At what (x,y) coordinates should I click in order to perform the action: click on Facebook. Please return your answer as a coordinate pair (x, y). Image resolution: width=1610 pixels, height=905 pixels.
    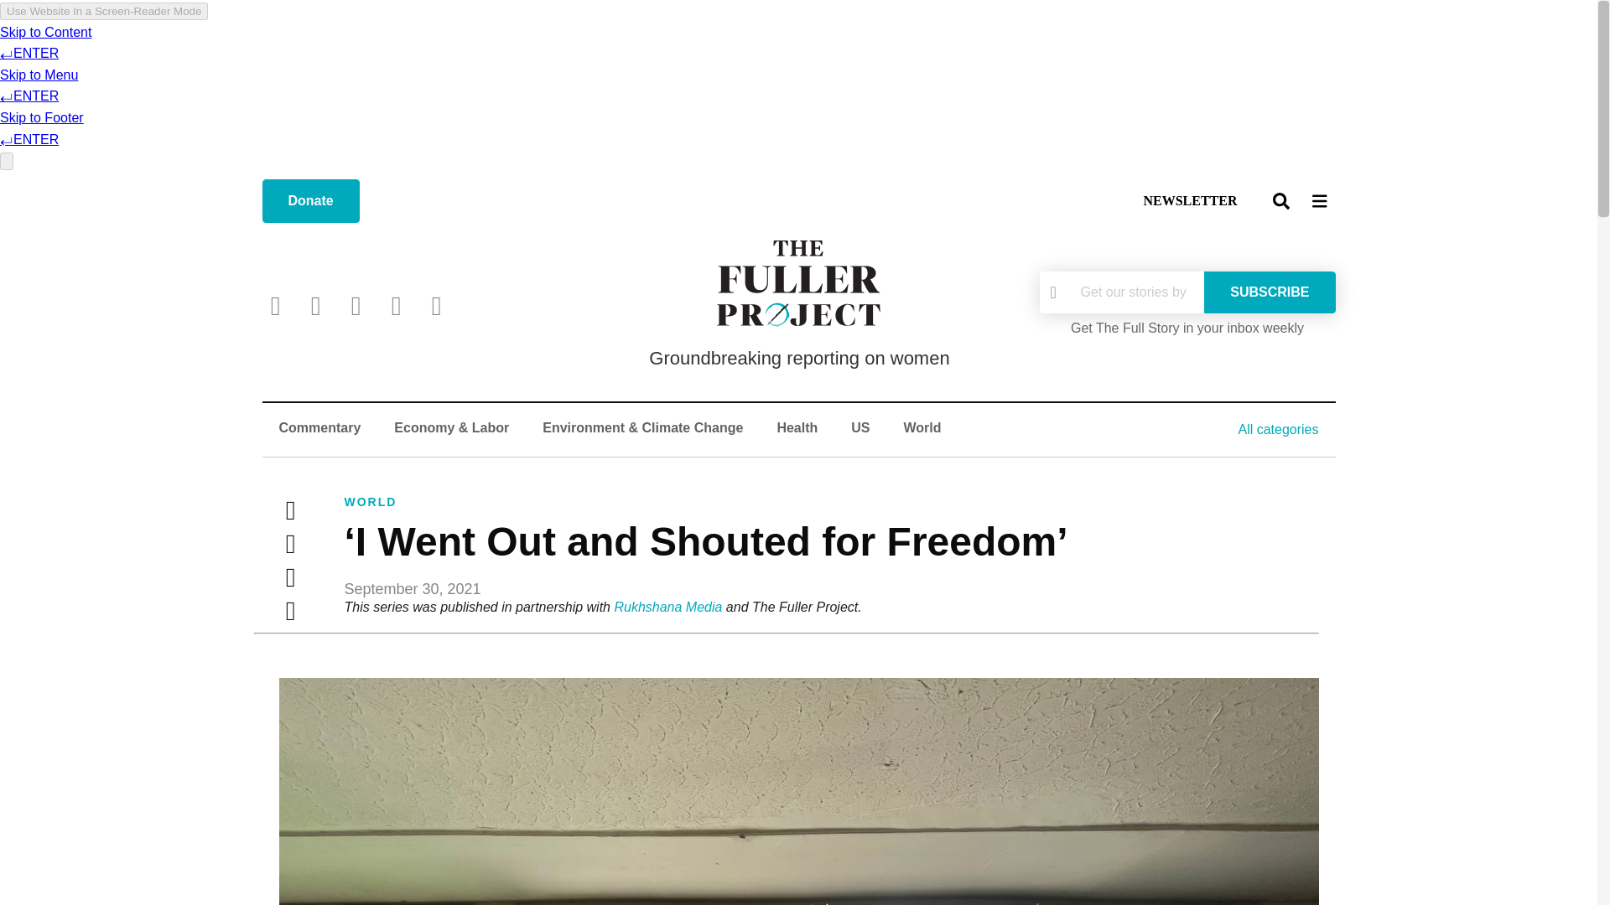
    Looking at the image, I should click on (290, 543).